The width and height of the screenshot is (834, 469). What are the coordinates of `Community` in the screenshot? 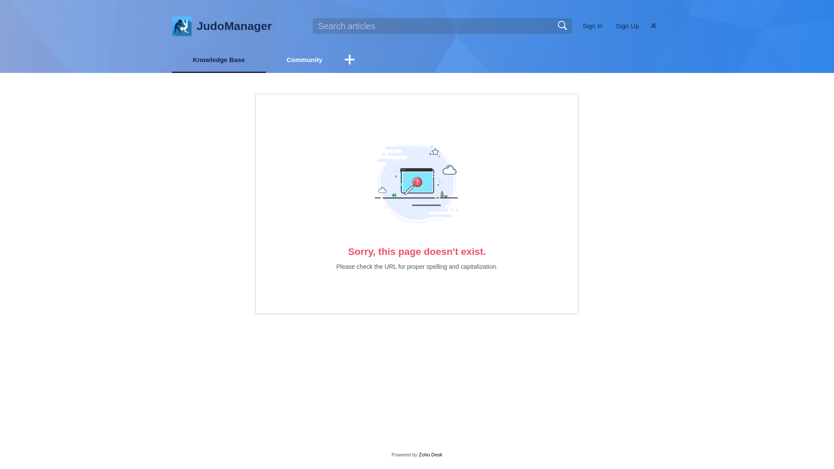 It's located at (305, 59).